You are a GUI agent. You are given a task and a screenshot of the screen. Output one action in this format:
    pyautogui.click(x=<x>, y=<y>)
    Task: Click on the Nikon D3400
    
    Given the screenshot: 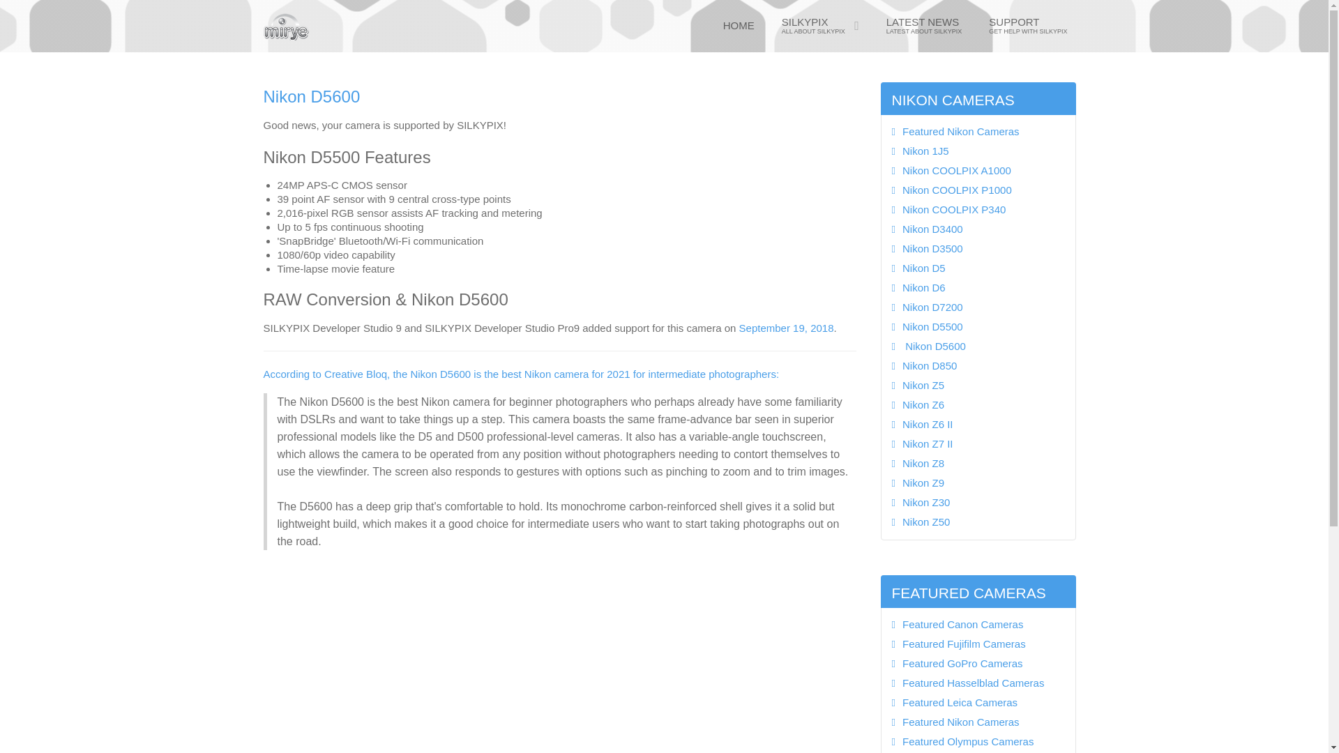 What is the action you would take?
    pyautogui.click(x=978, y=229)
    